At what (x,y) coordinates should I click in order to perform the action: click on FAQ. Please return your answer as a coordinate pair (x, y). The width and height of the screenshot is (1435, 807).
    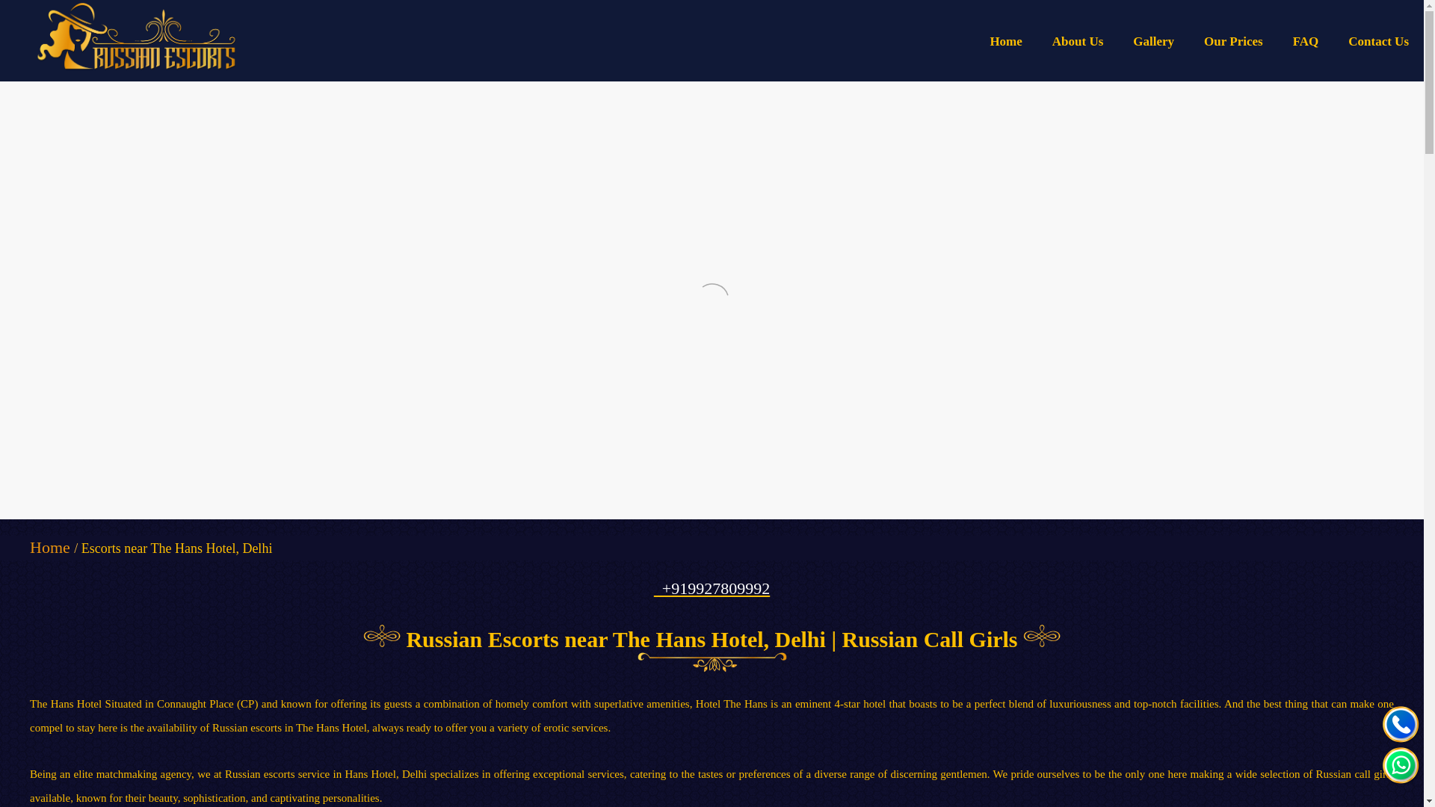
    Looking at the image, I should click on (1306, 42).